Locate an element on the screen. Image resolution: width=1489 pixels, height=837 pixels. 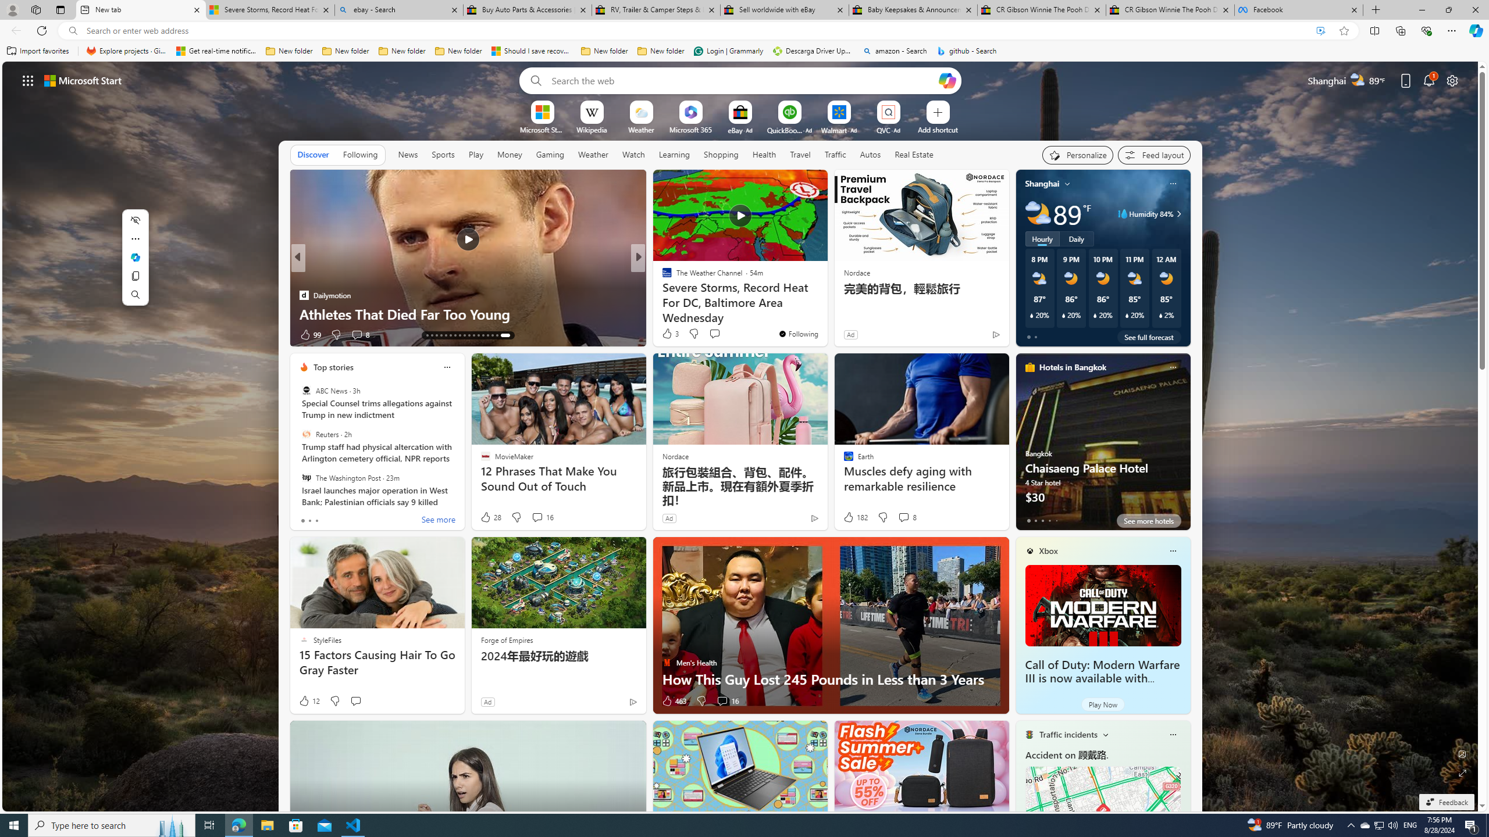
138 Like is located at coordinates (670, 335).